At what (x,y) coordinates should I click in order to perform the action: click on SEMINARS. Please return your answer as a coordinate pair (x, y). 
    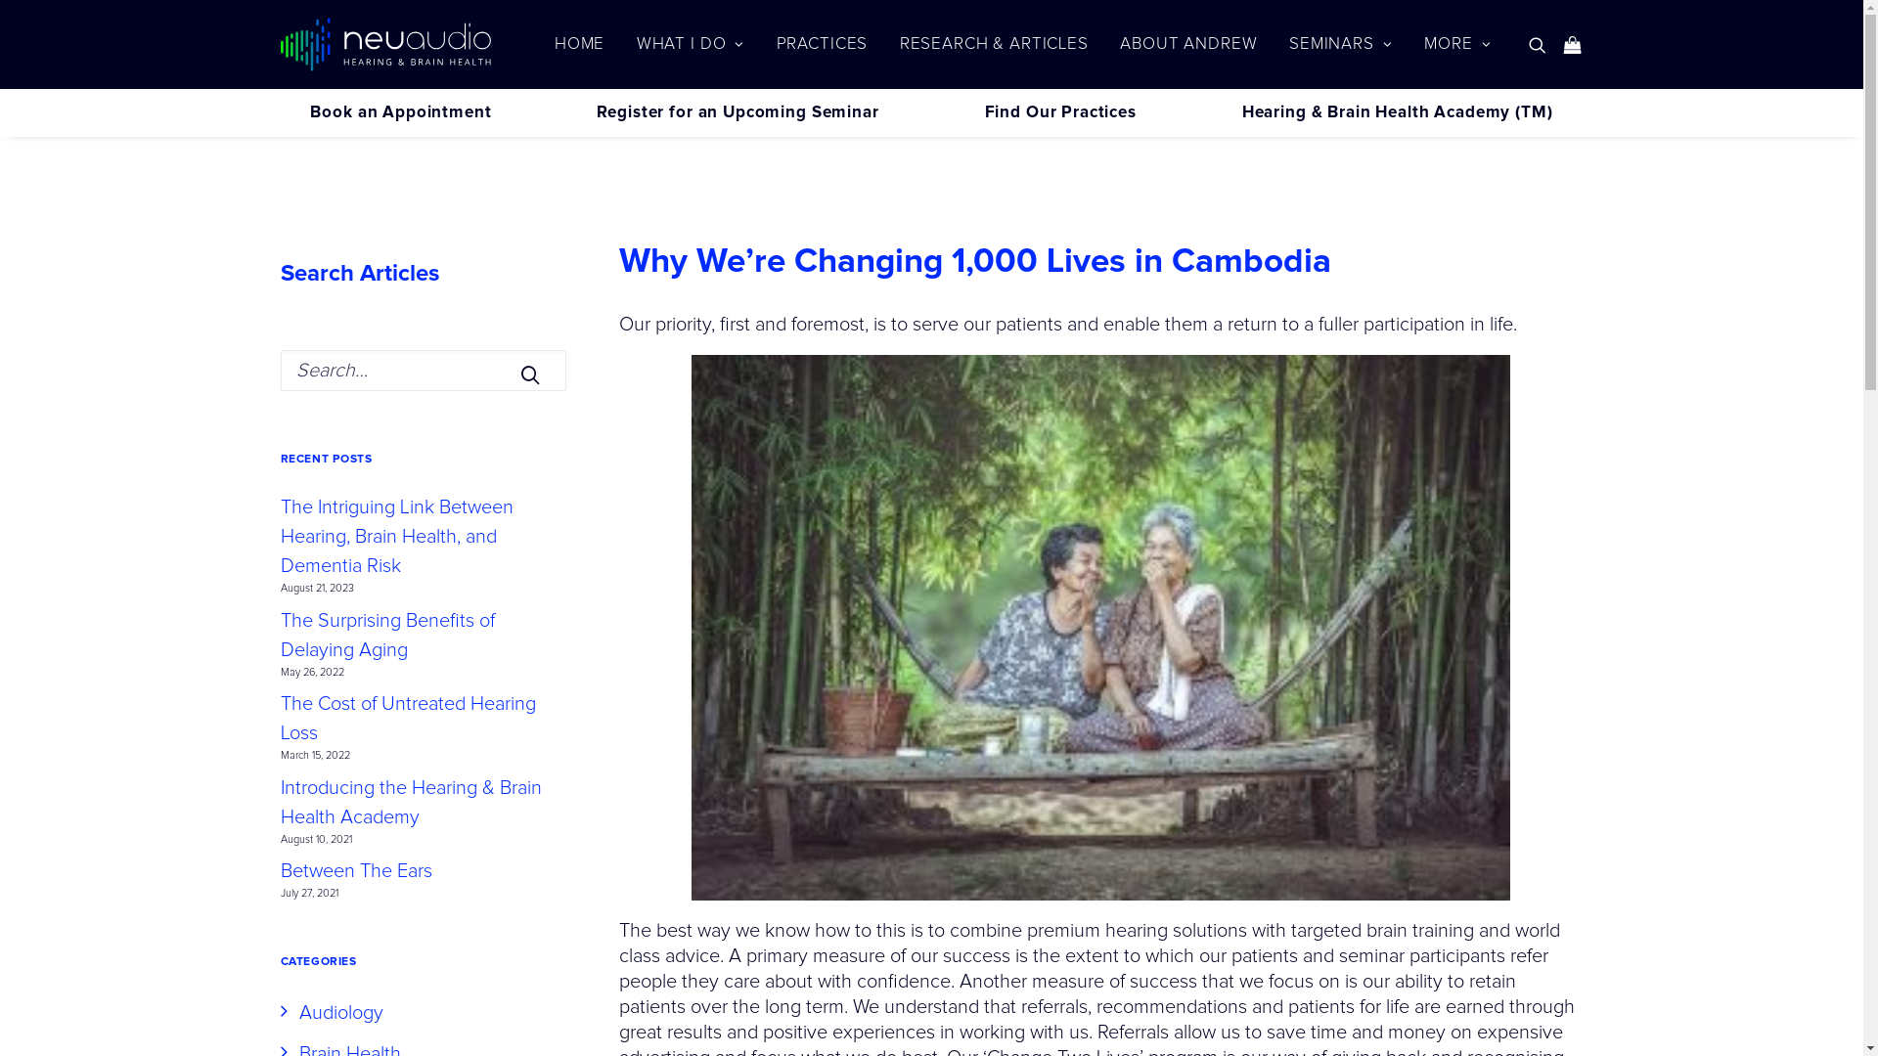
    Looking at the image, I should click on (1341, 45).